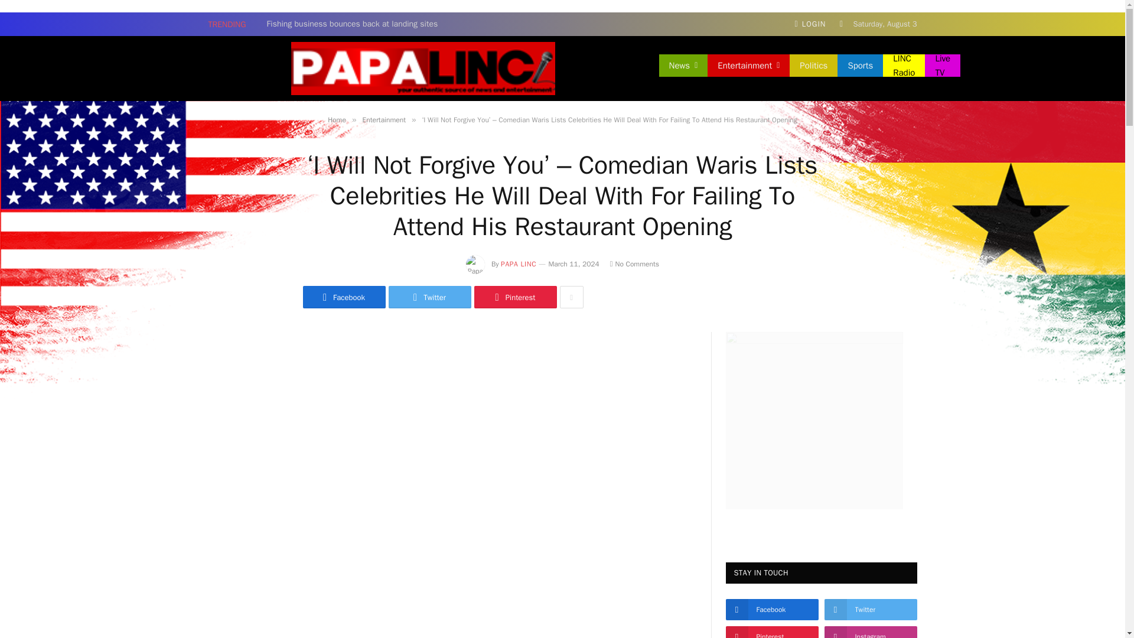 The image size is (1134, 638). What do you see at coordinates (422, 68) in the screenshot?
I see `MC PAPA LINC` at bounding box center [422, 68].